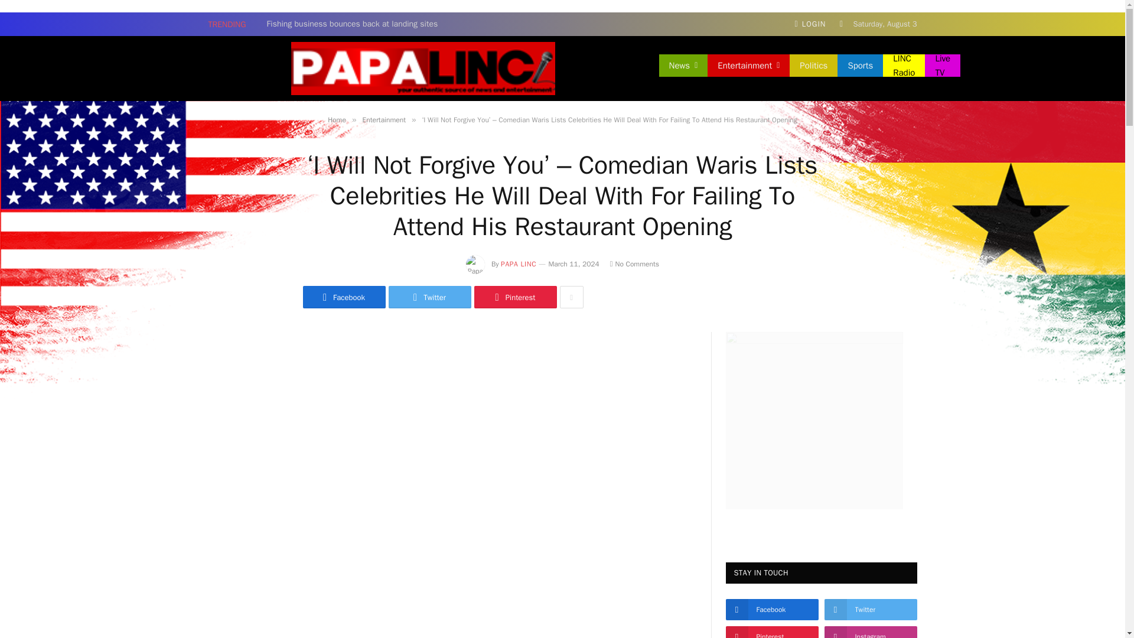 The image size is (1134, 638). What do you see at coordinates (422, 68) in the screenshot?
I see `MC PAPA LINC` at bounding box center [422, 68].